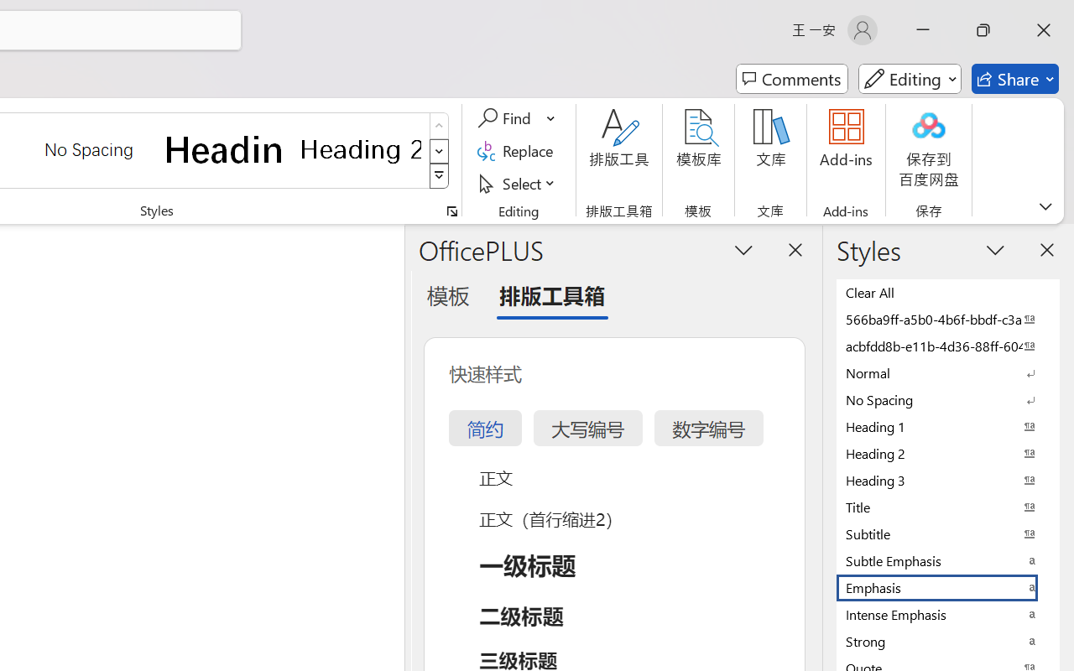 This screenshot has height=671, width=1074. What do you see at coordinates (361, 149) in the screenshot?
I see `Heading 2` at bounding box center [361, 149].